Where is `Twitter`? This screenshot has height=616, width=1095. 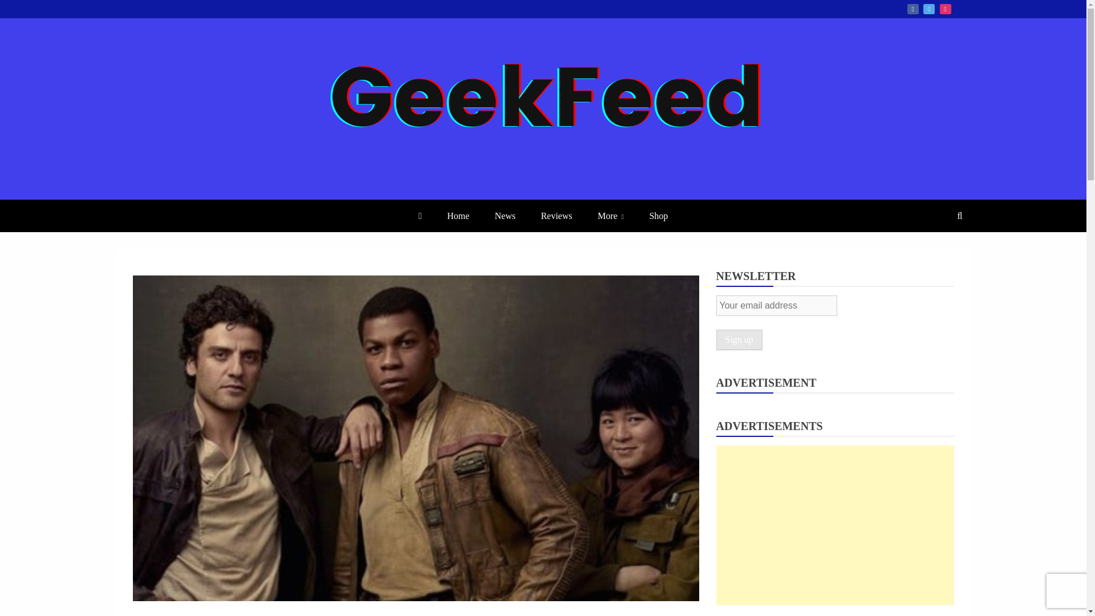 Twitter is located at coordinates (928, 9).